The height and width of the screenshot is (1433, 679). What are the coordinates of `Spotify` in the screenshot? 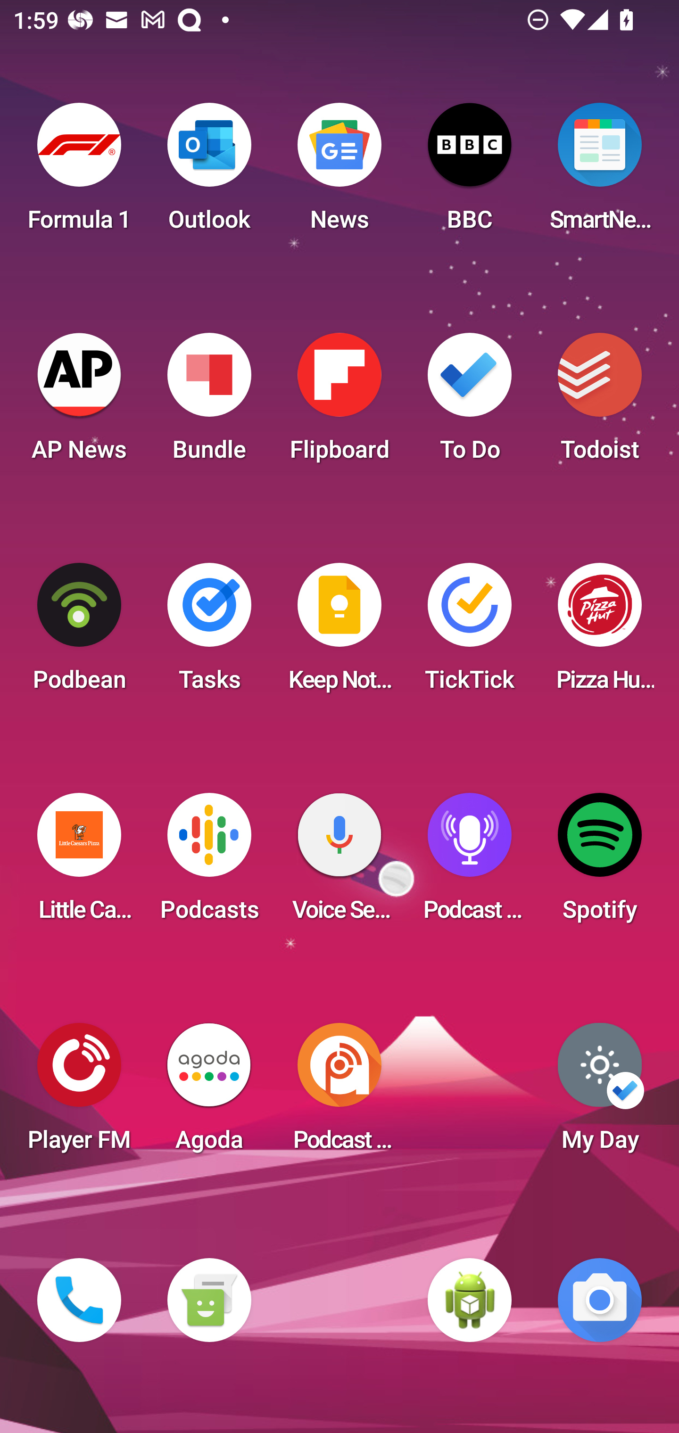 It's located at (600, 863).